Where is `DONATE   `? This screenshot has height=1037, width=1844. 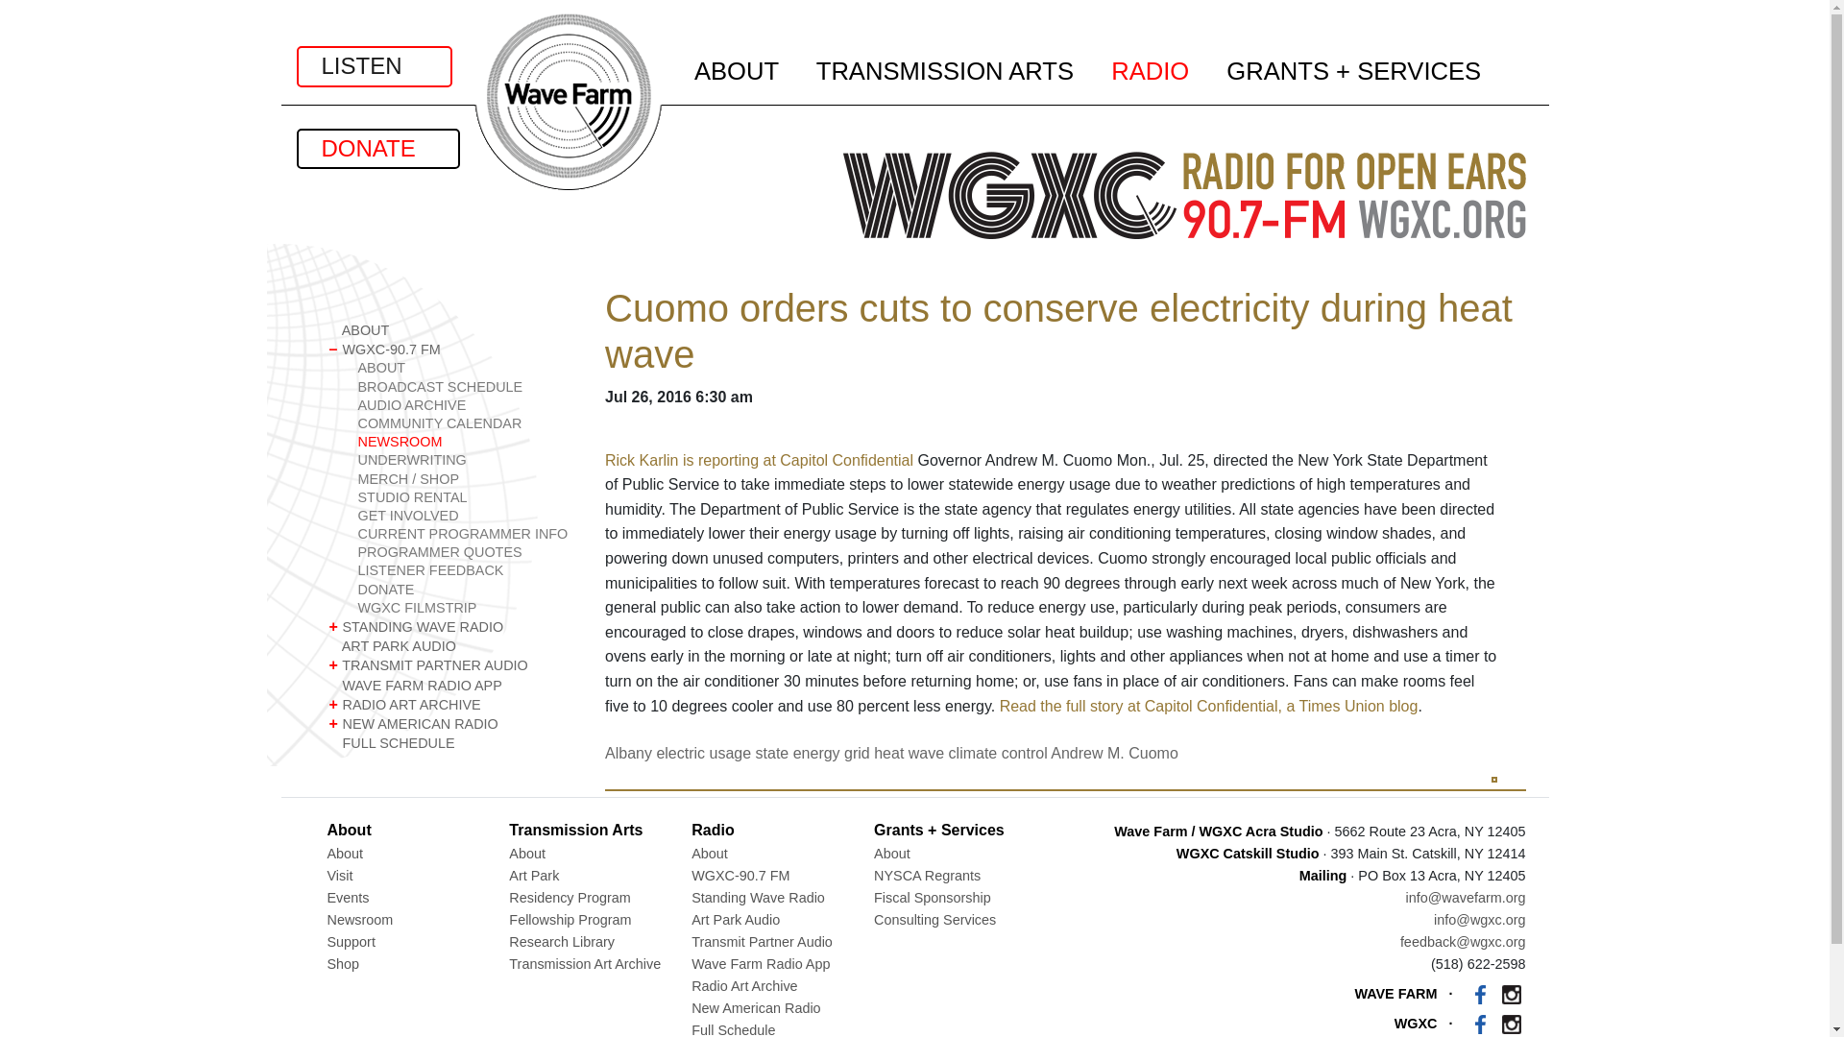
DONATE    is located at coordinates (376, 148).